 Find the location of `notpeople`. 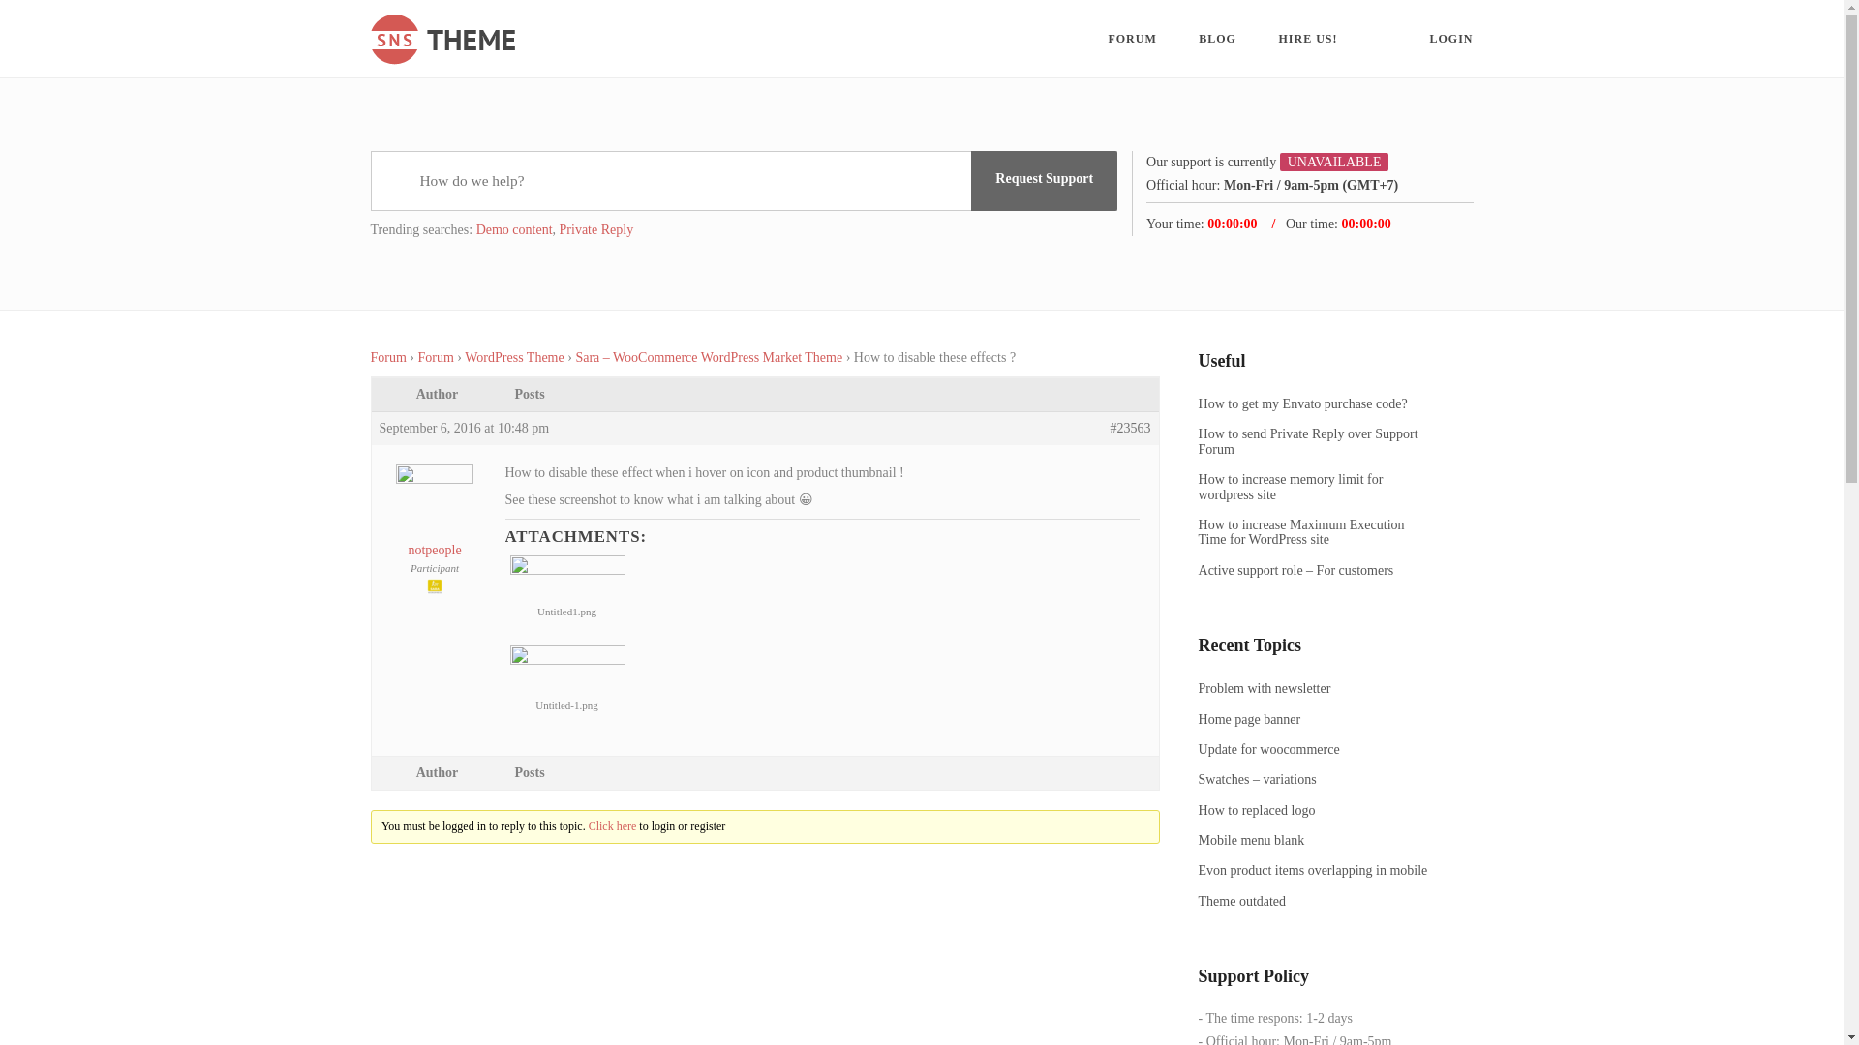

notpeople is located at coordinates (434, 523).